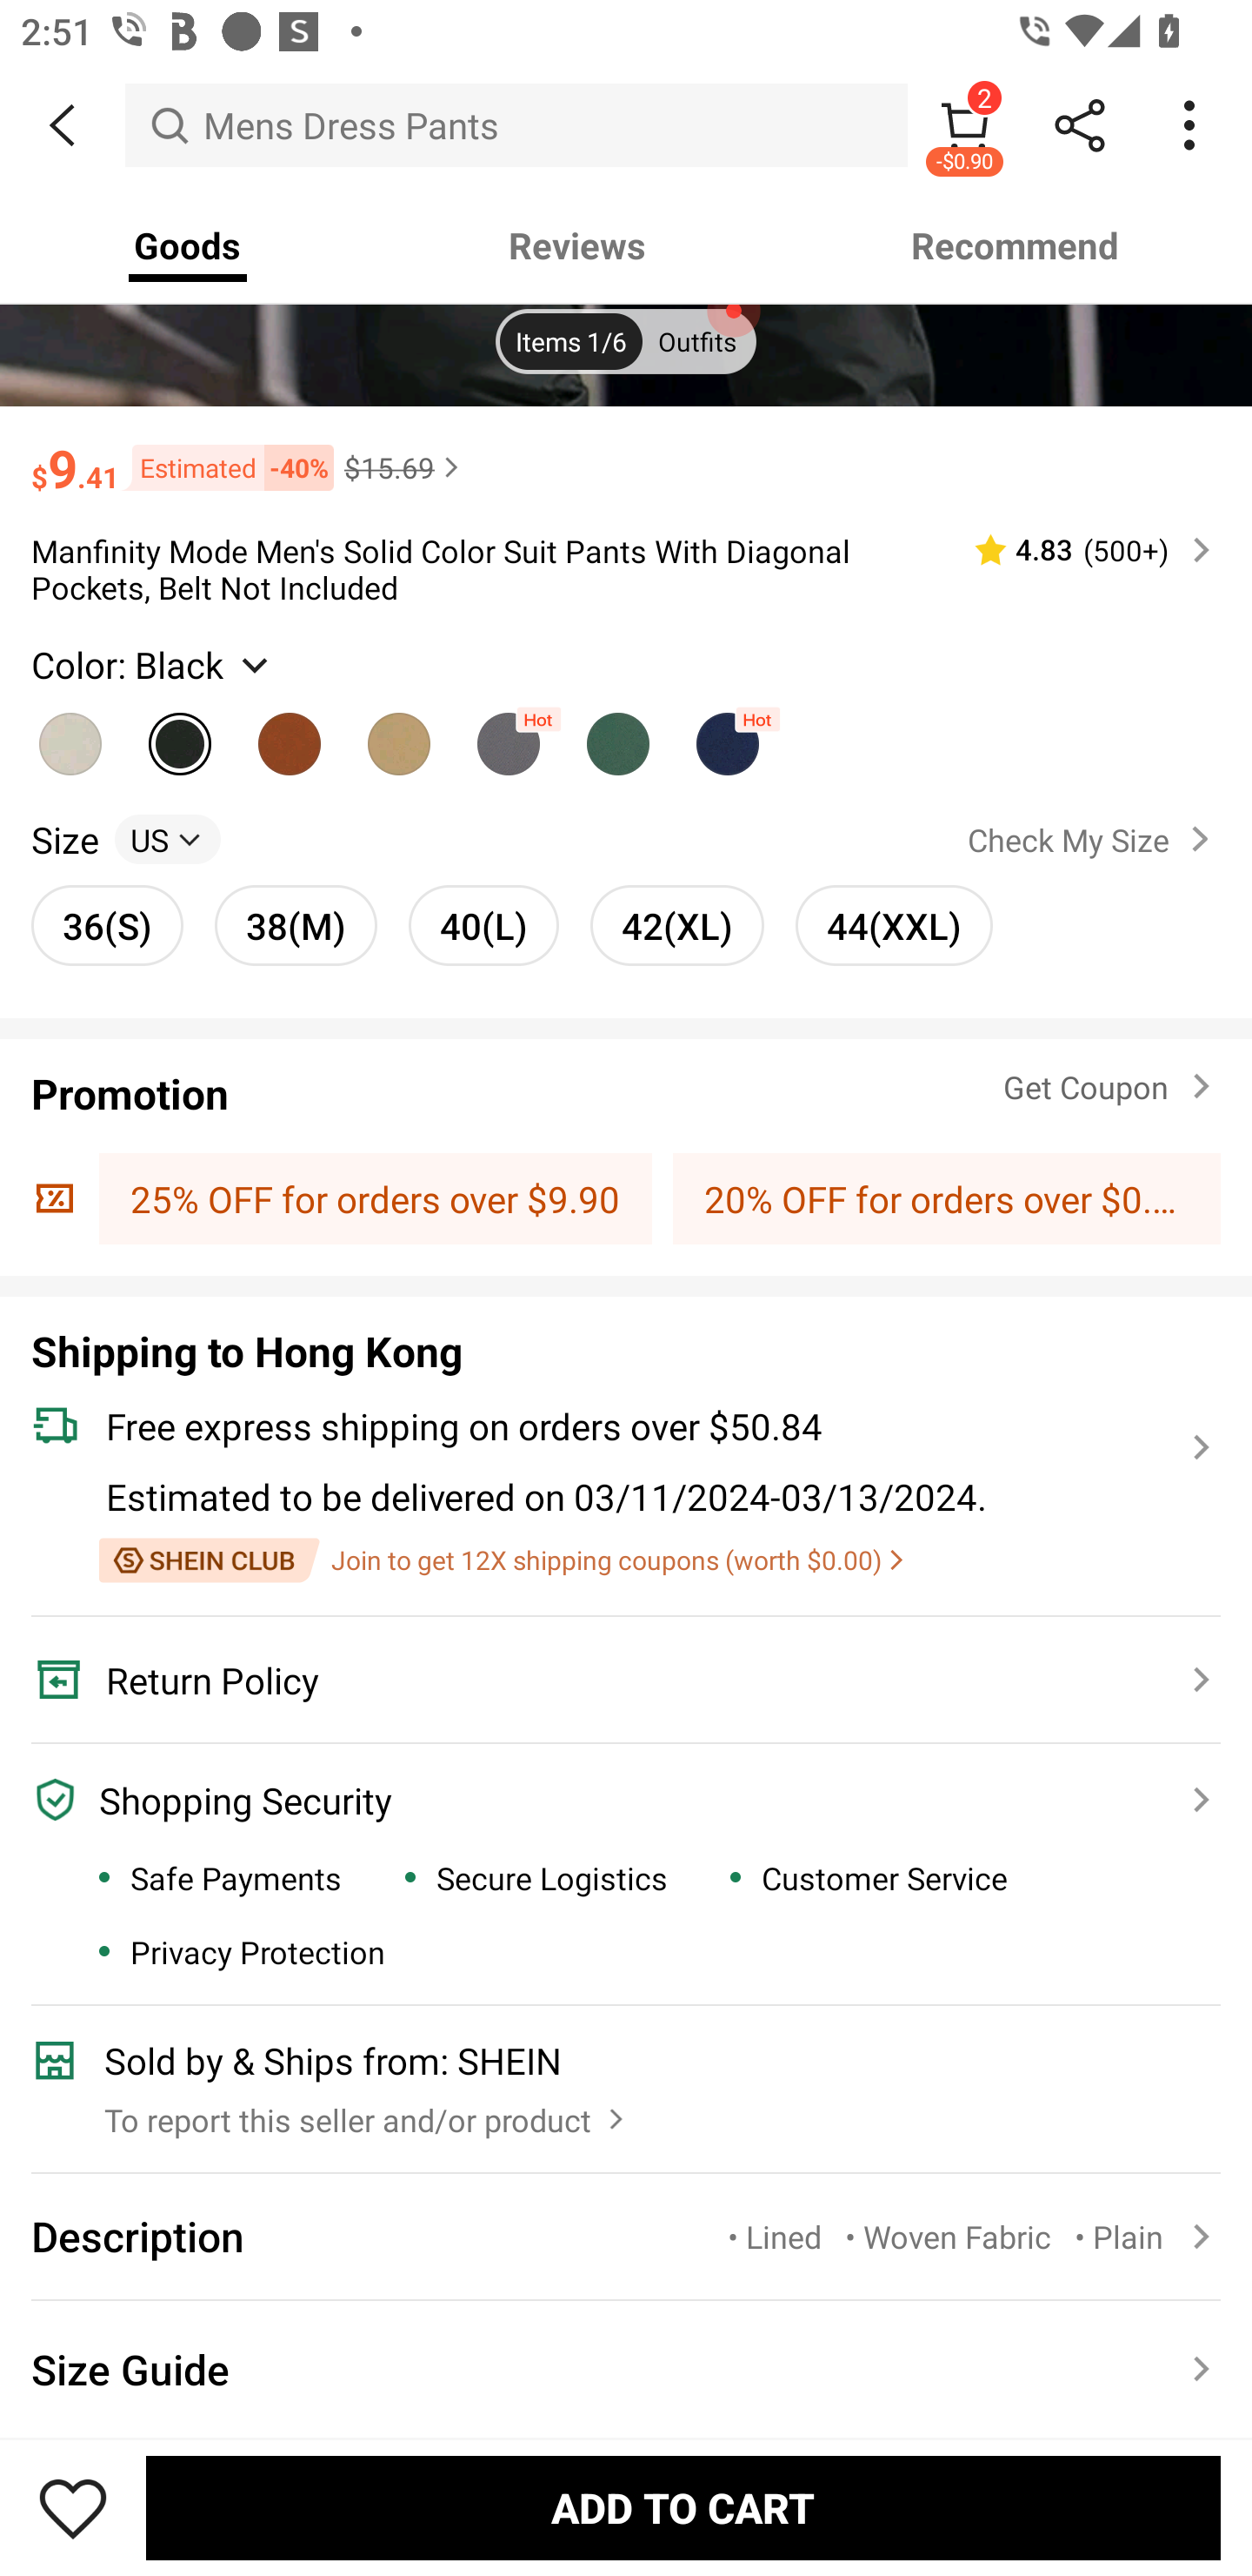 The width and height of the screenshot is (1252, 2576). Describe the element at coordinates (626, 2369) in the screenshot. I see `Size Guide` at that location.